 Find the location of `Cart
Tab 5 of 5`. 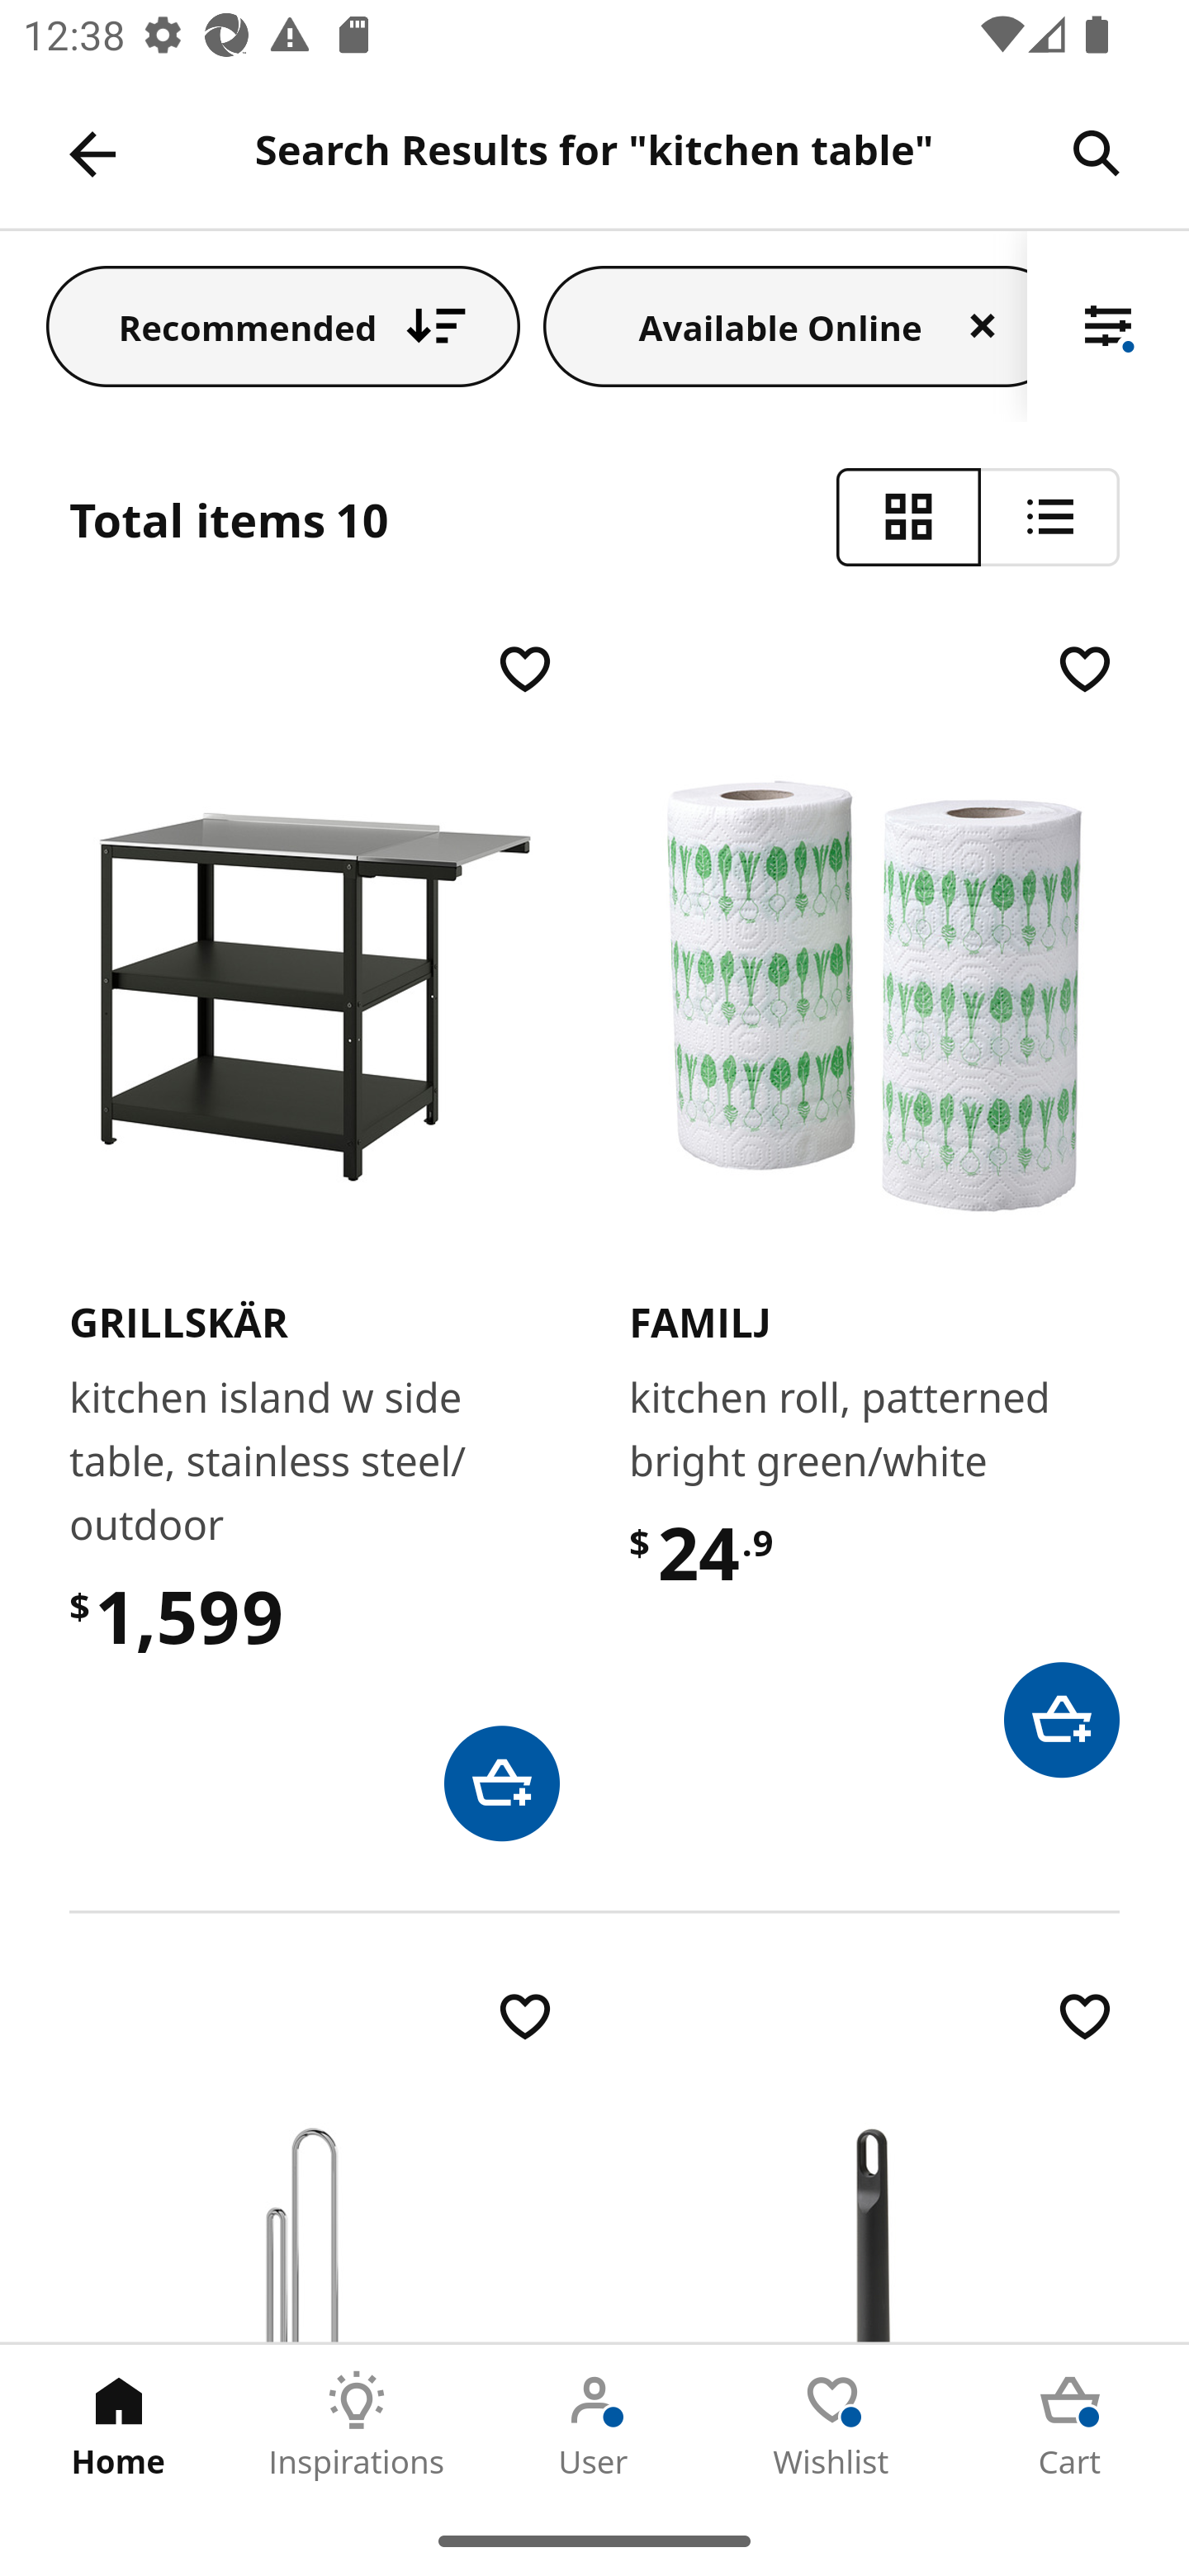

Cart
Tab 5 of 5 is located at coordinates (1070, 2425).